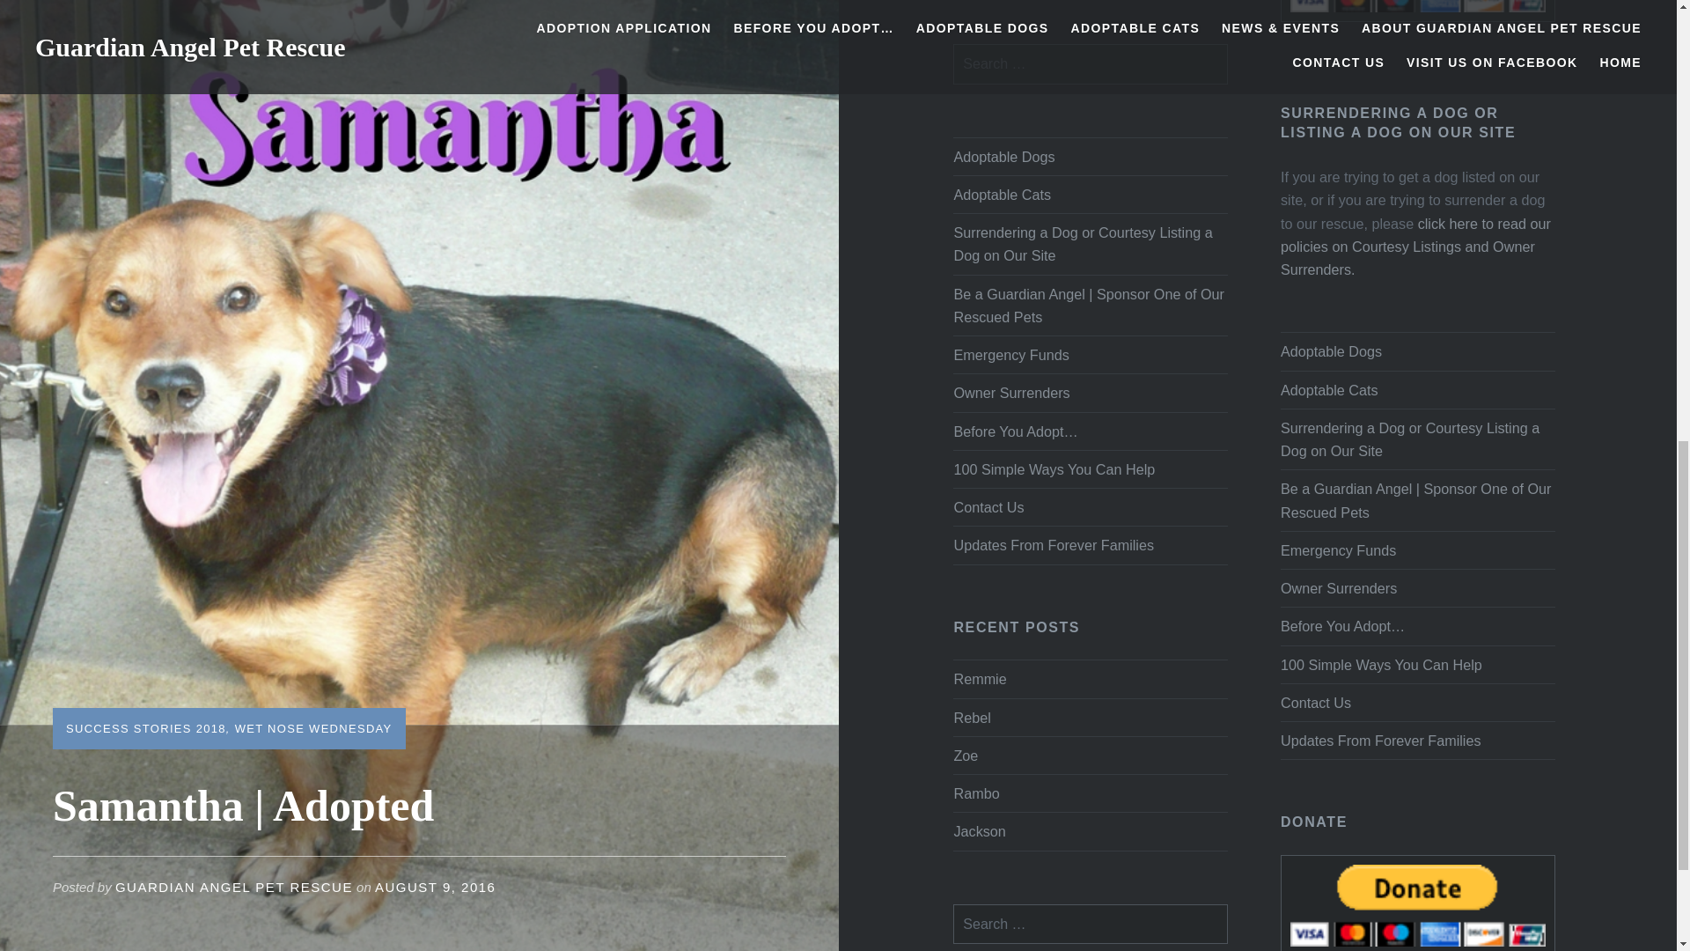  What do you see at coordinates (1090, 244) in the screenshot?
I see `Surrendering a Dog or Courtesy Listing a Dog on Our Site` at bounding box center [1090, 244].